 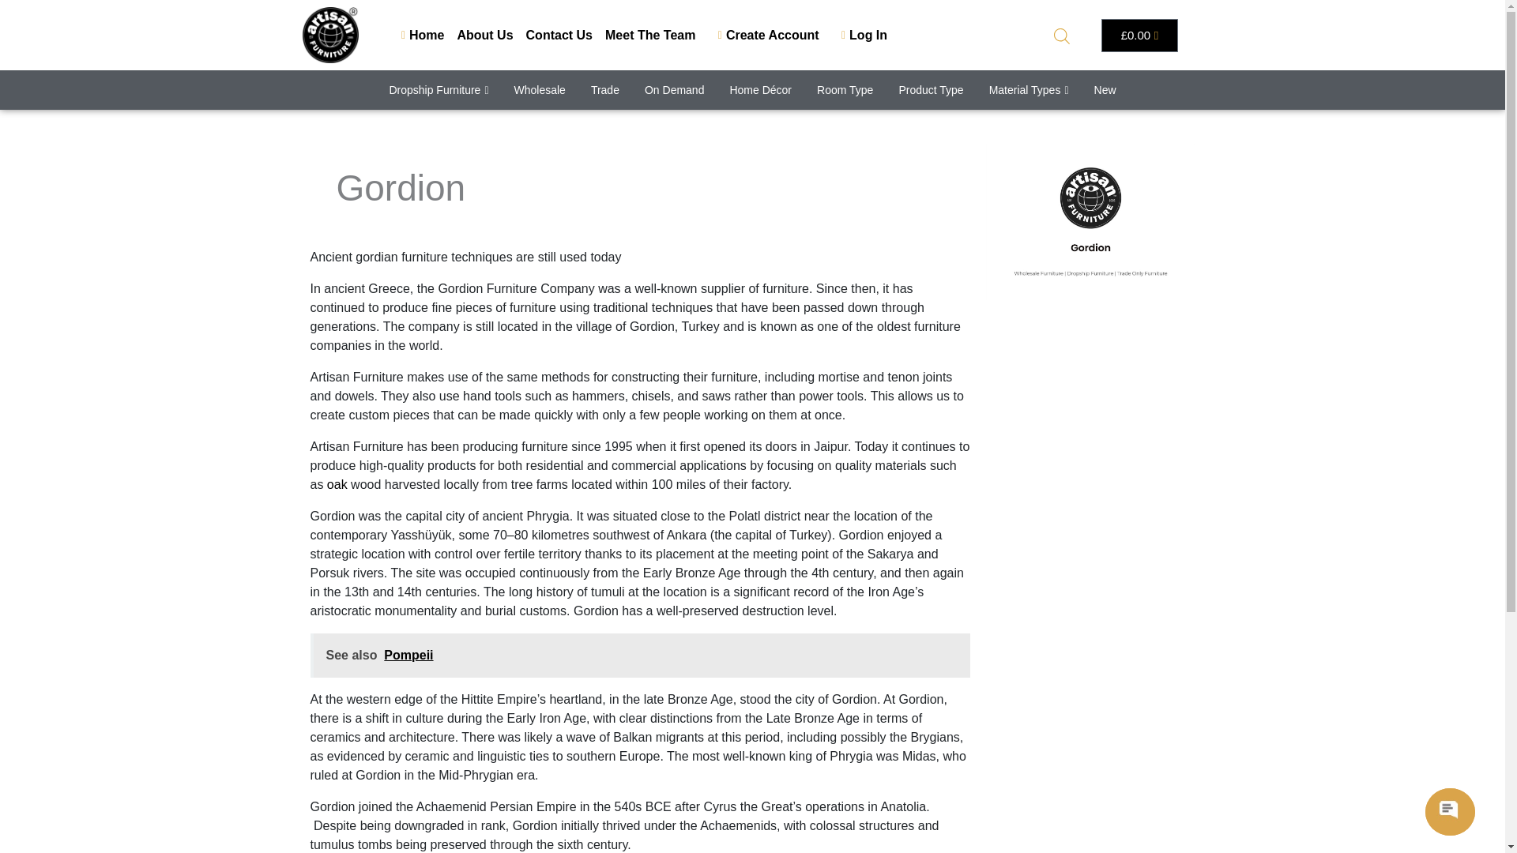 I want to click on Product Type, so click(x=931, y=90).